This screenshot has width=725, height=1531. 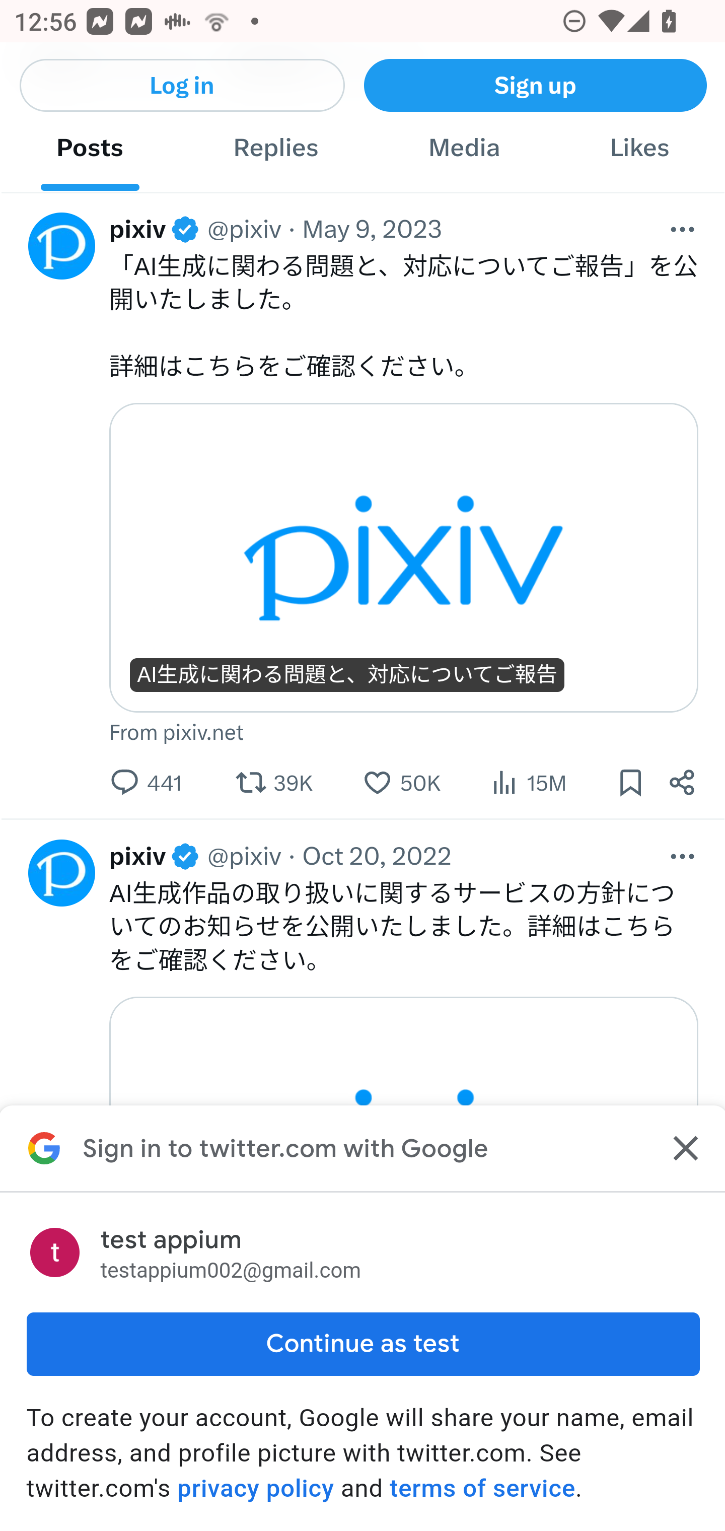 What do you see at coordinates (244, 856) in the screenshot?
I see `@pixiv` at bounding box center [244, 856].